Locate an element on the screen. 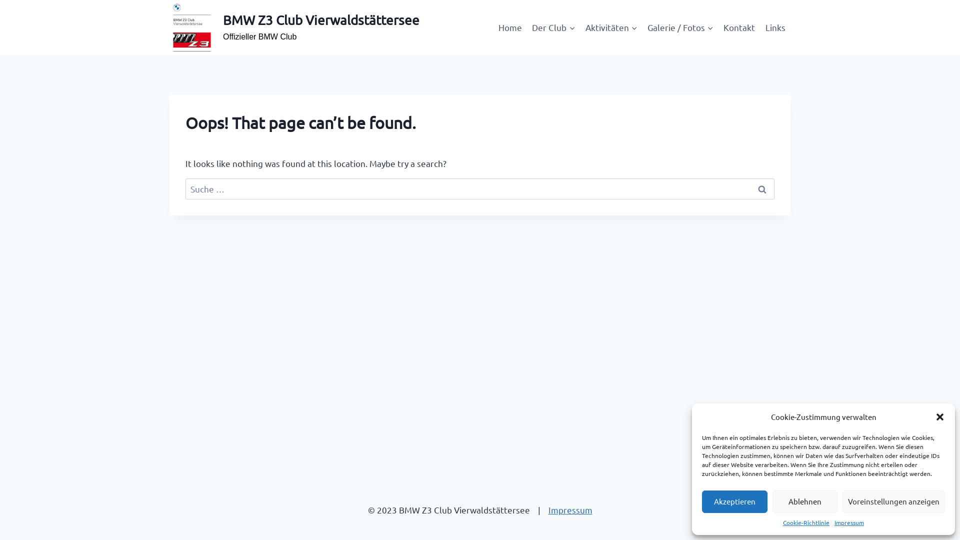  Kontakt is located at coordinates (739, 27).